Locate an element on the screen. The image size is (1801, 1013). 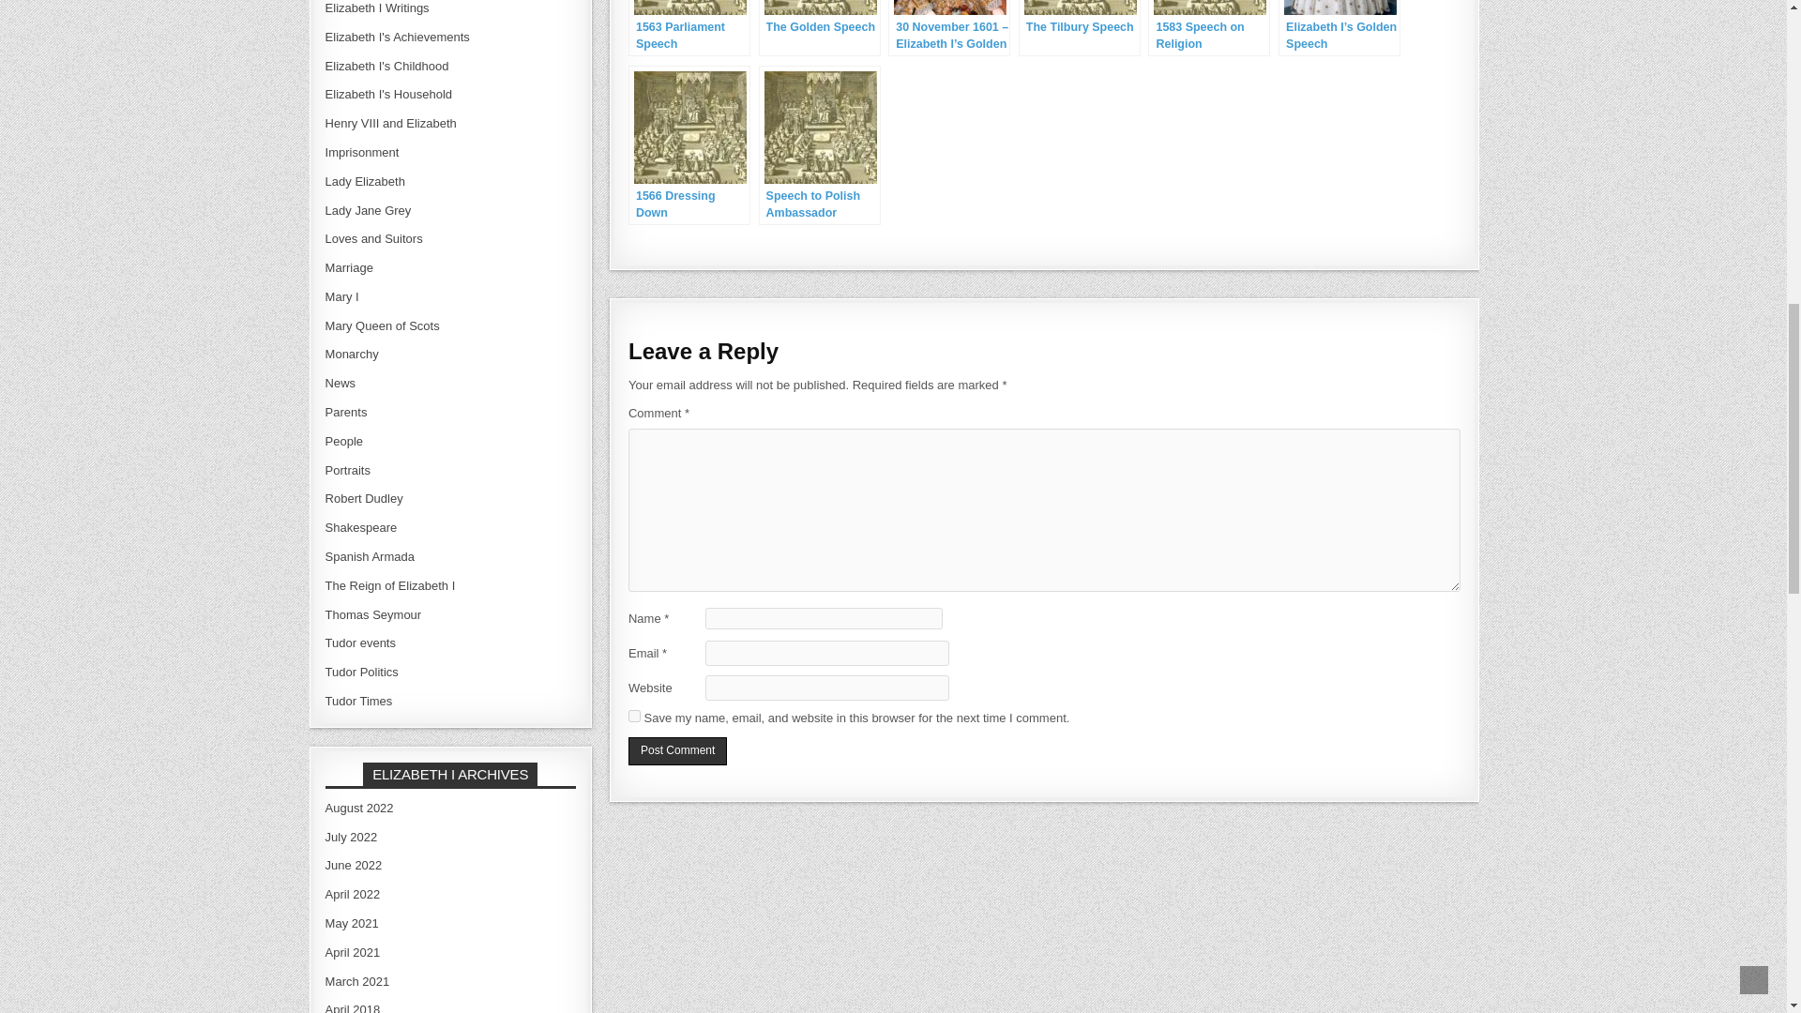
yes is located at coordinates (634, 717).